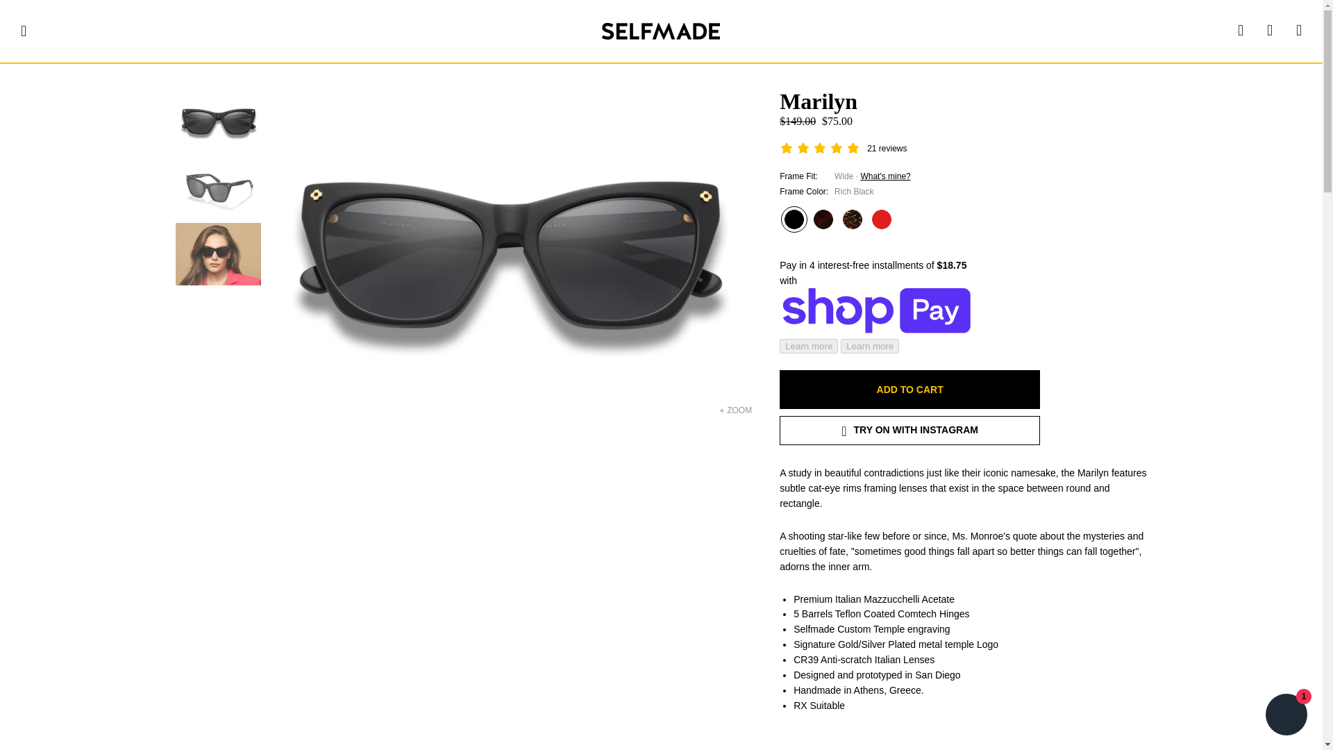 The width and height of the screenshot is (1333, 750). Describe the element at coordinates (1286, 716) in the screenshot. I see `Shopify online store chat` at that location.